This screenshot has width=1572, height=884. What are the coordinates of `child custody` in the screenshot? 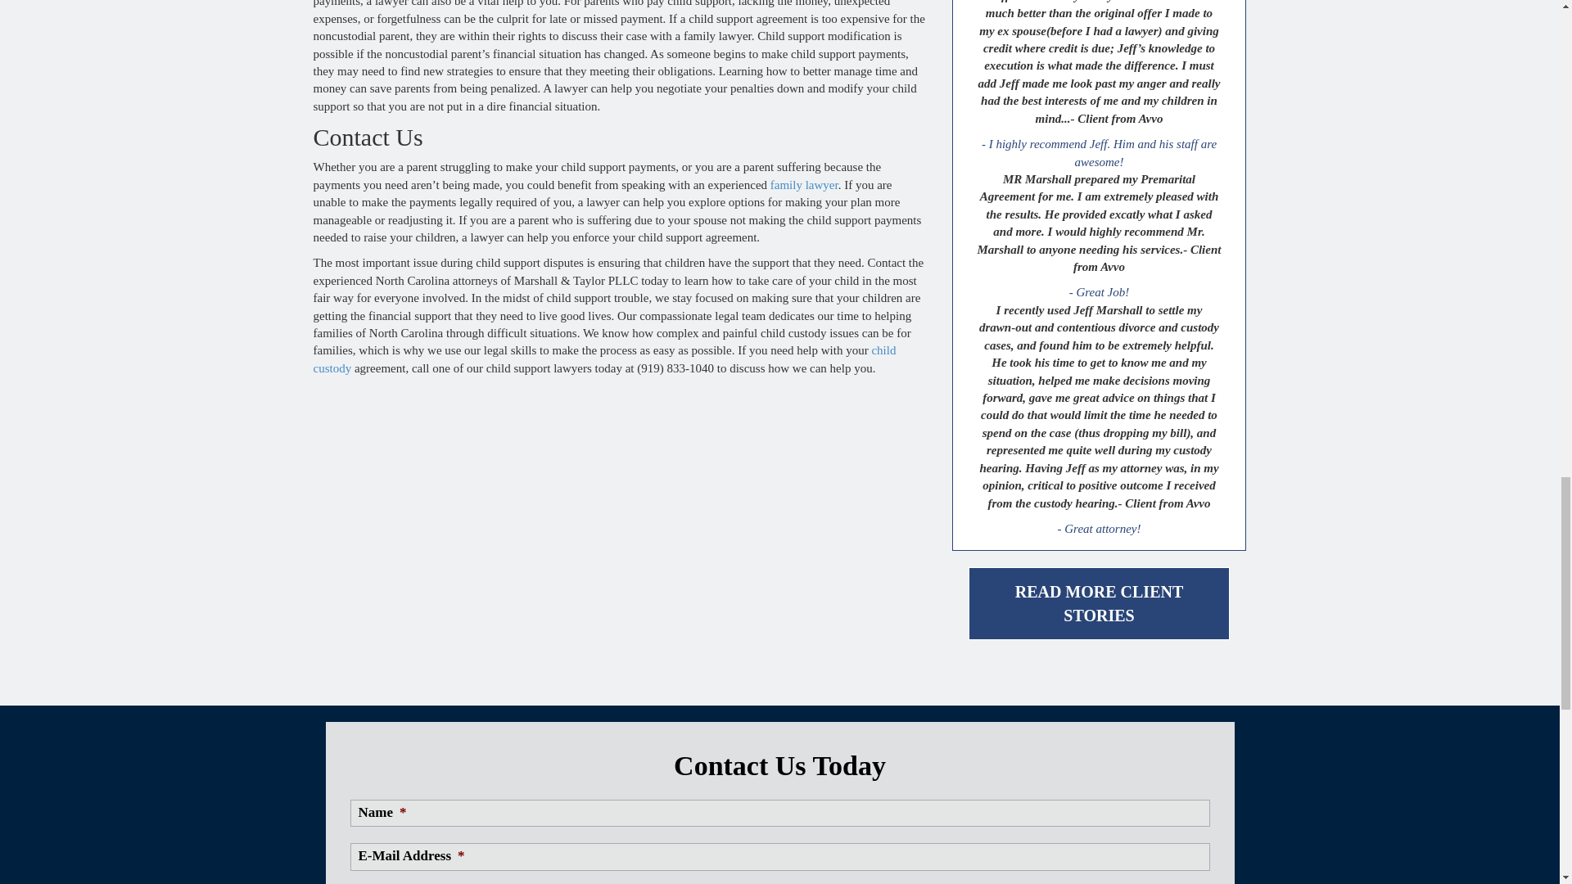 It's located at (604, 359).